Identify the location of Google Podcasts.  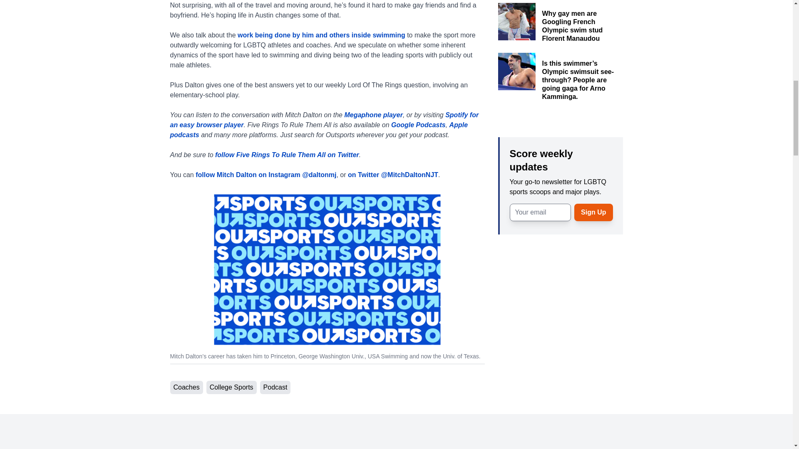
(418, 125).